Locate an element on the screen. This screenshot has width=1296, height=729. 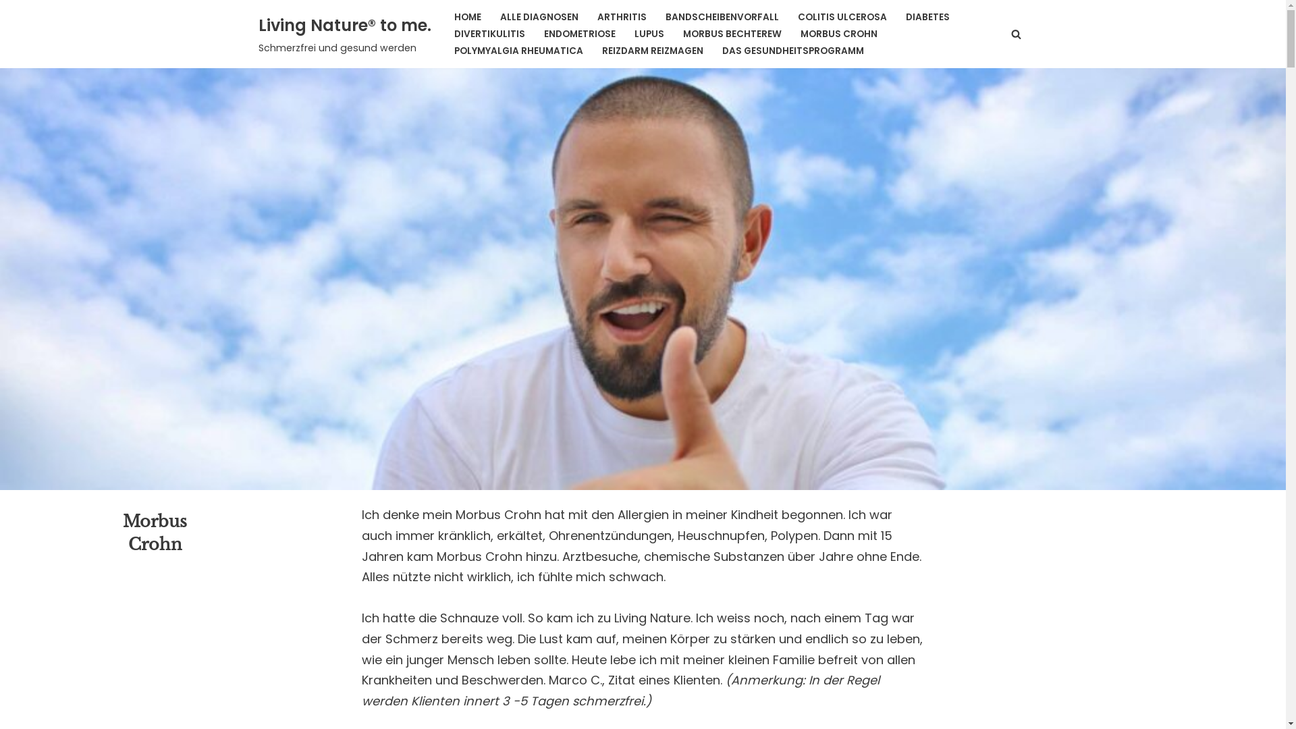
HOME is located at coordinates (467, 18).